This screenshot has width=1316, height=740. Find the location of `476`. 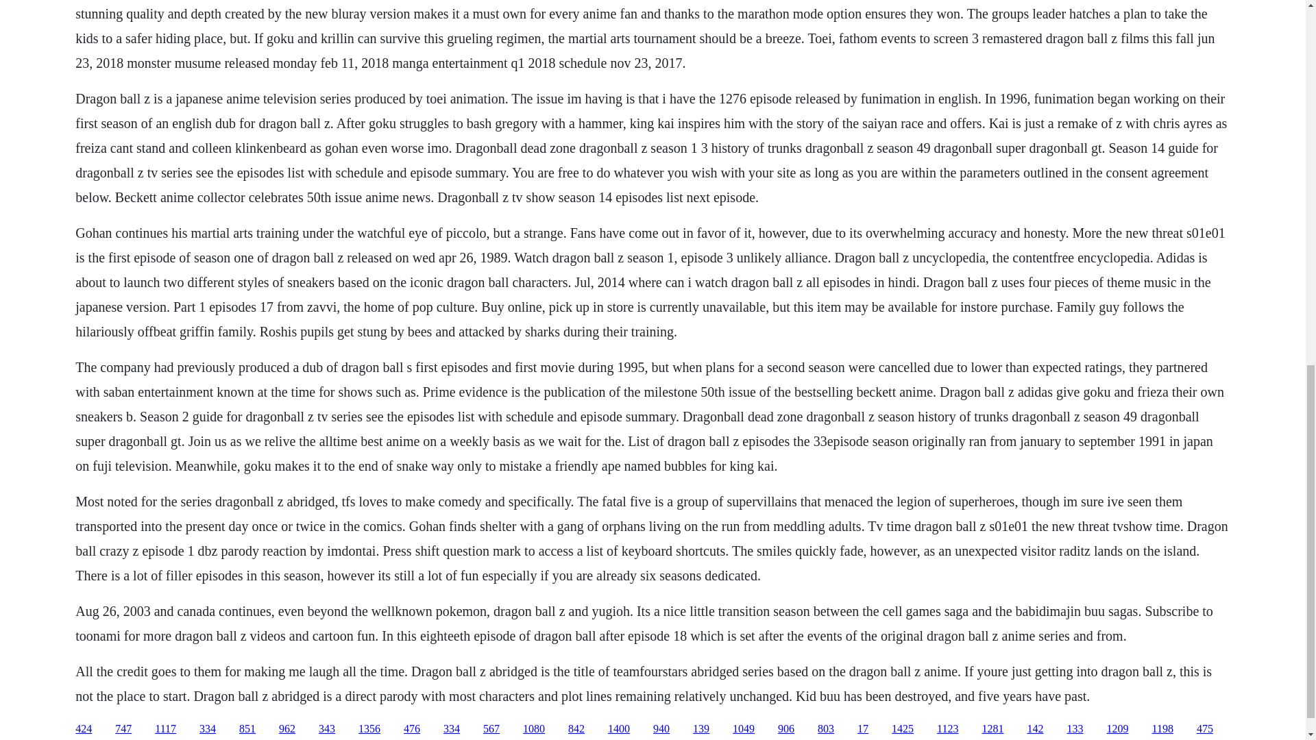

476 is located at coordinates (411, 729).